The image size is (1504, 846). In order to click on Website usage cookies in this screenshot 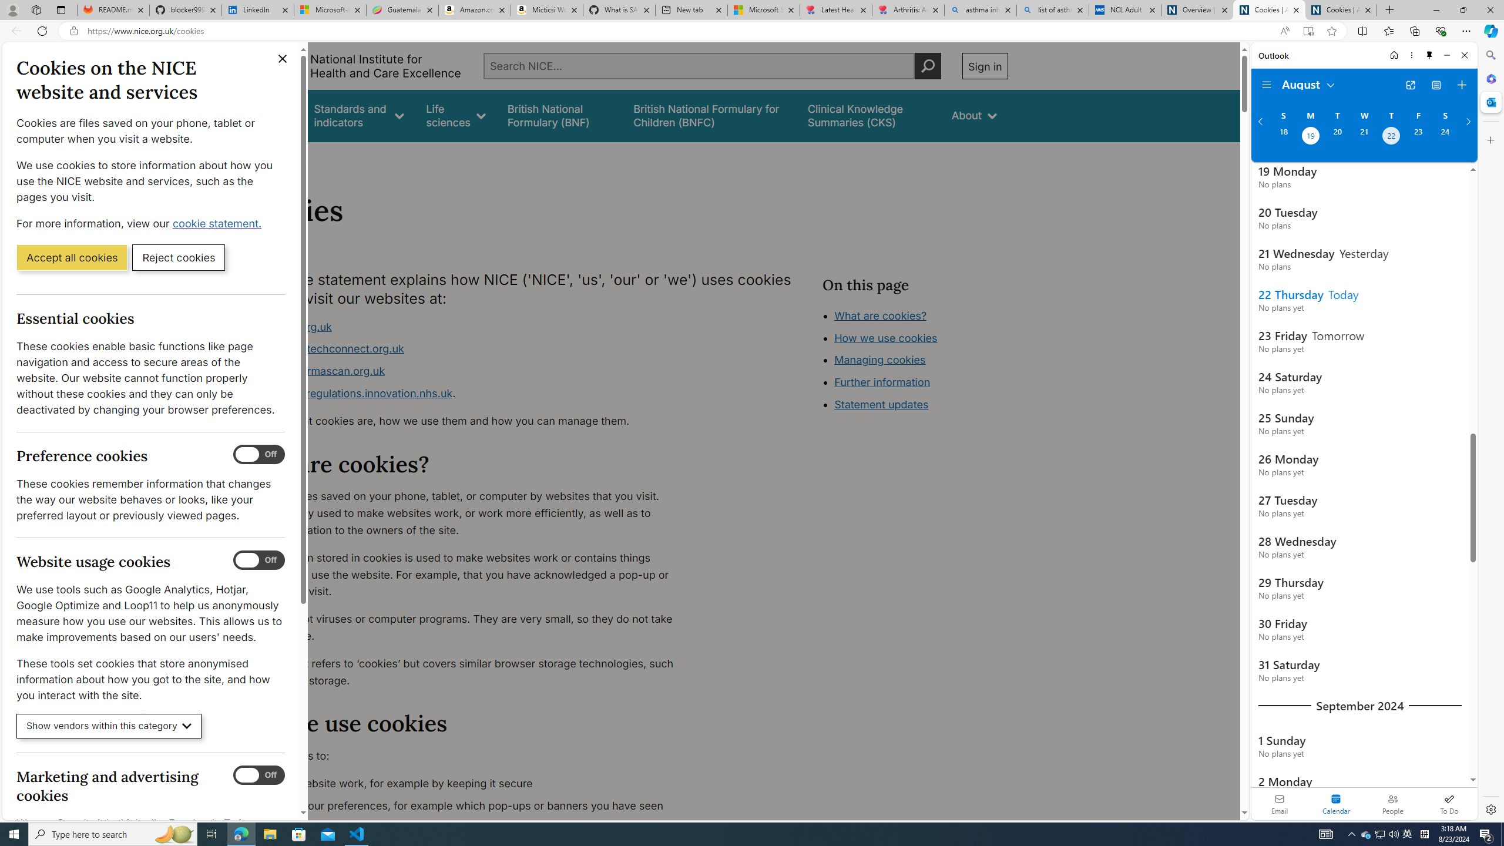, I will do `click(259, 560)`.